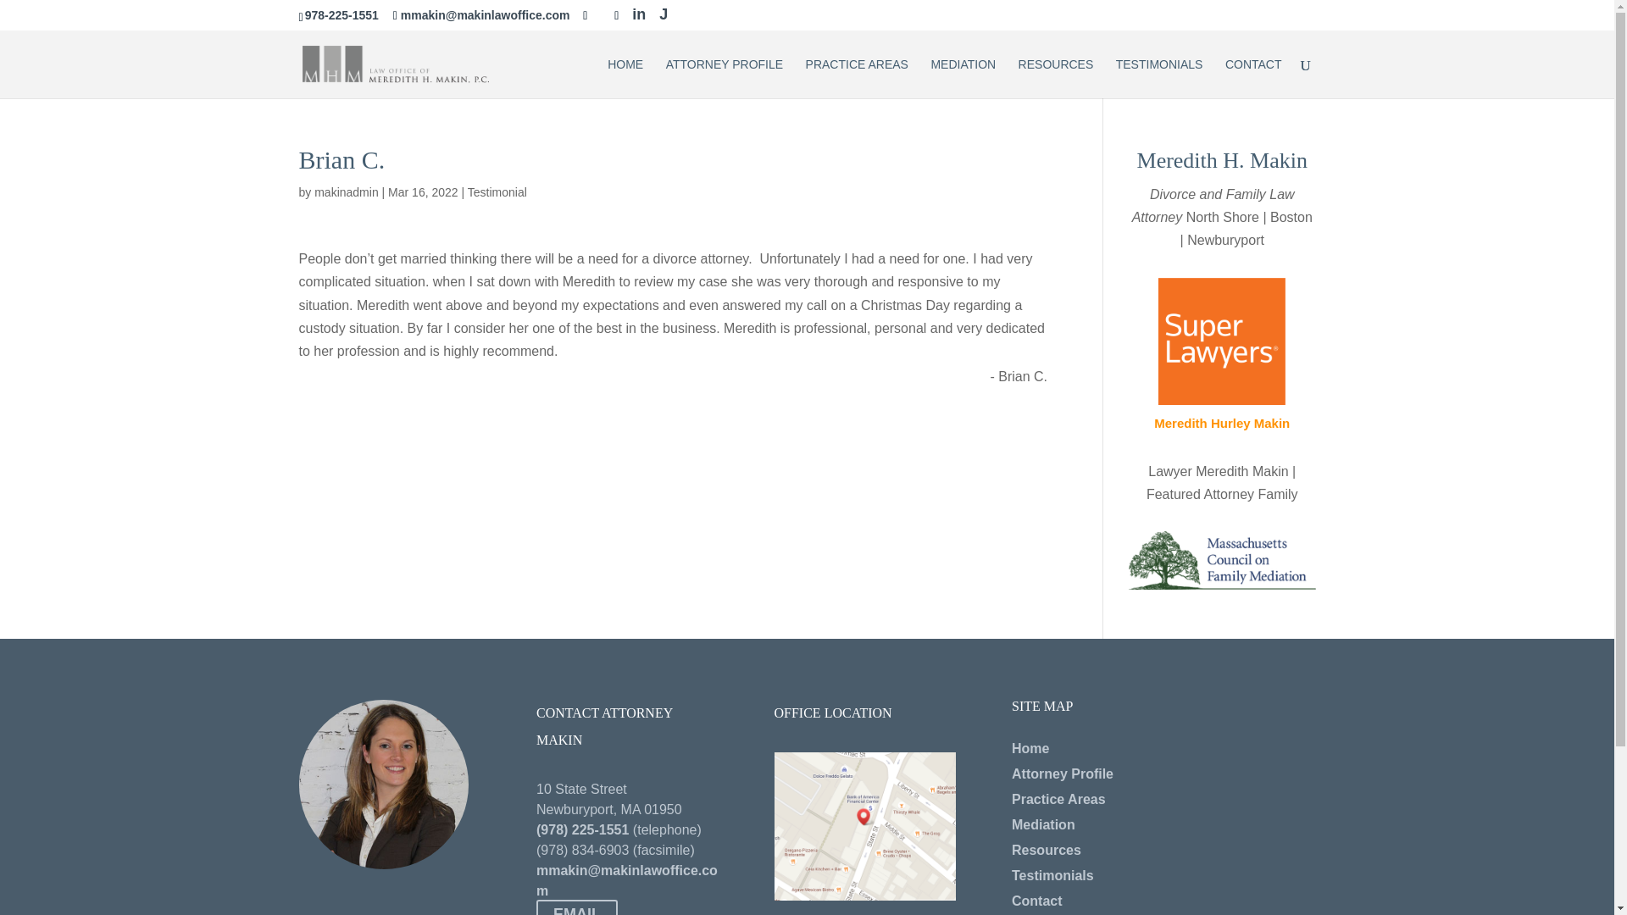 The image size is (1627, 915). I want to click on Testimonial, so click(497, 192).